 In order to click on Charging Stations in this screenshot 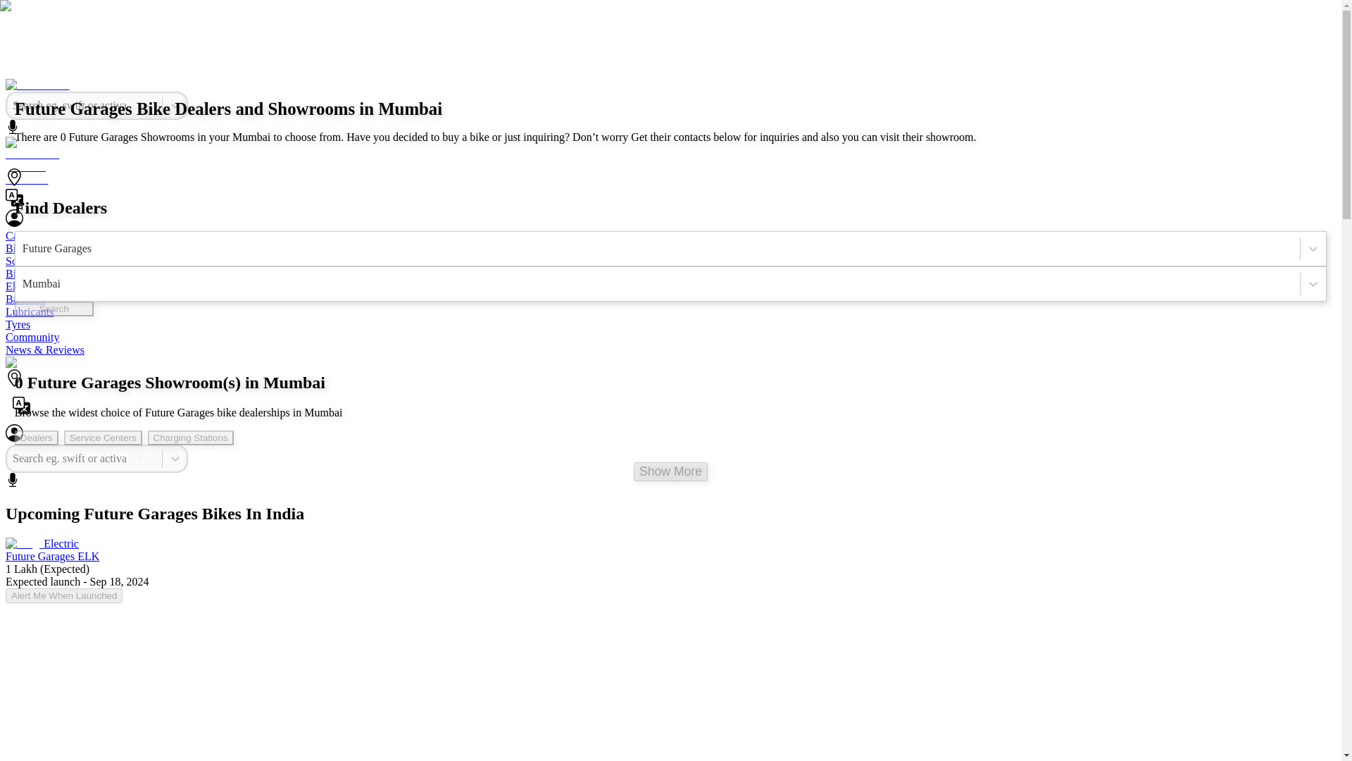, I will do `click(190, 438)`.